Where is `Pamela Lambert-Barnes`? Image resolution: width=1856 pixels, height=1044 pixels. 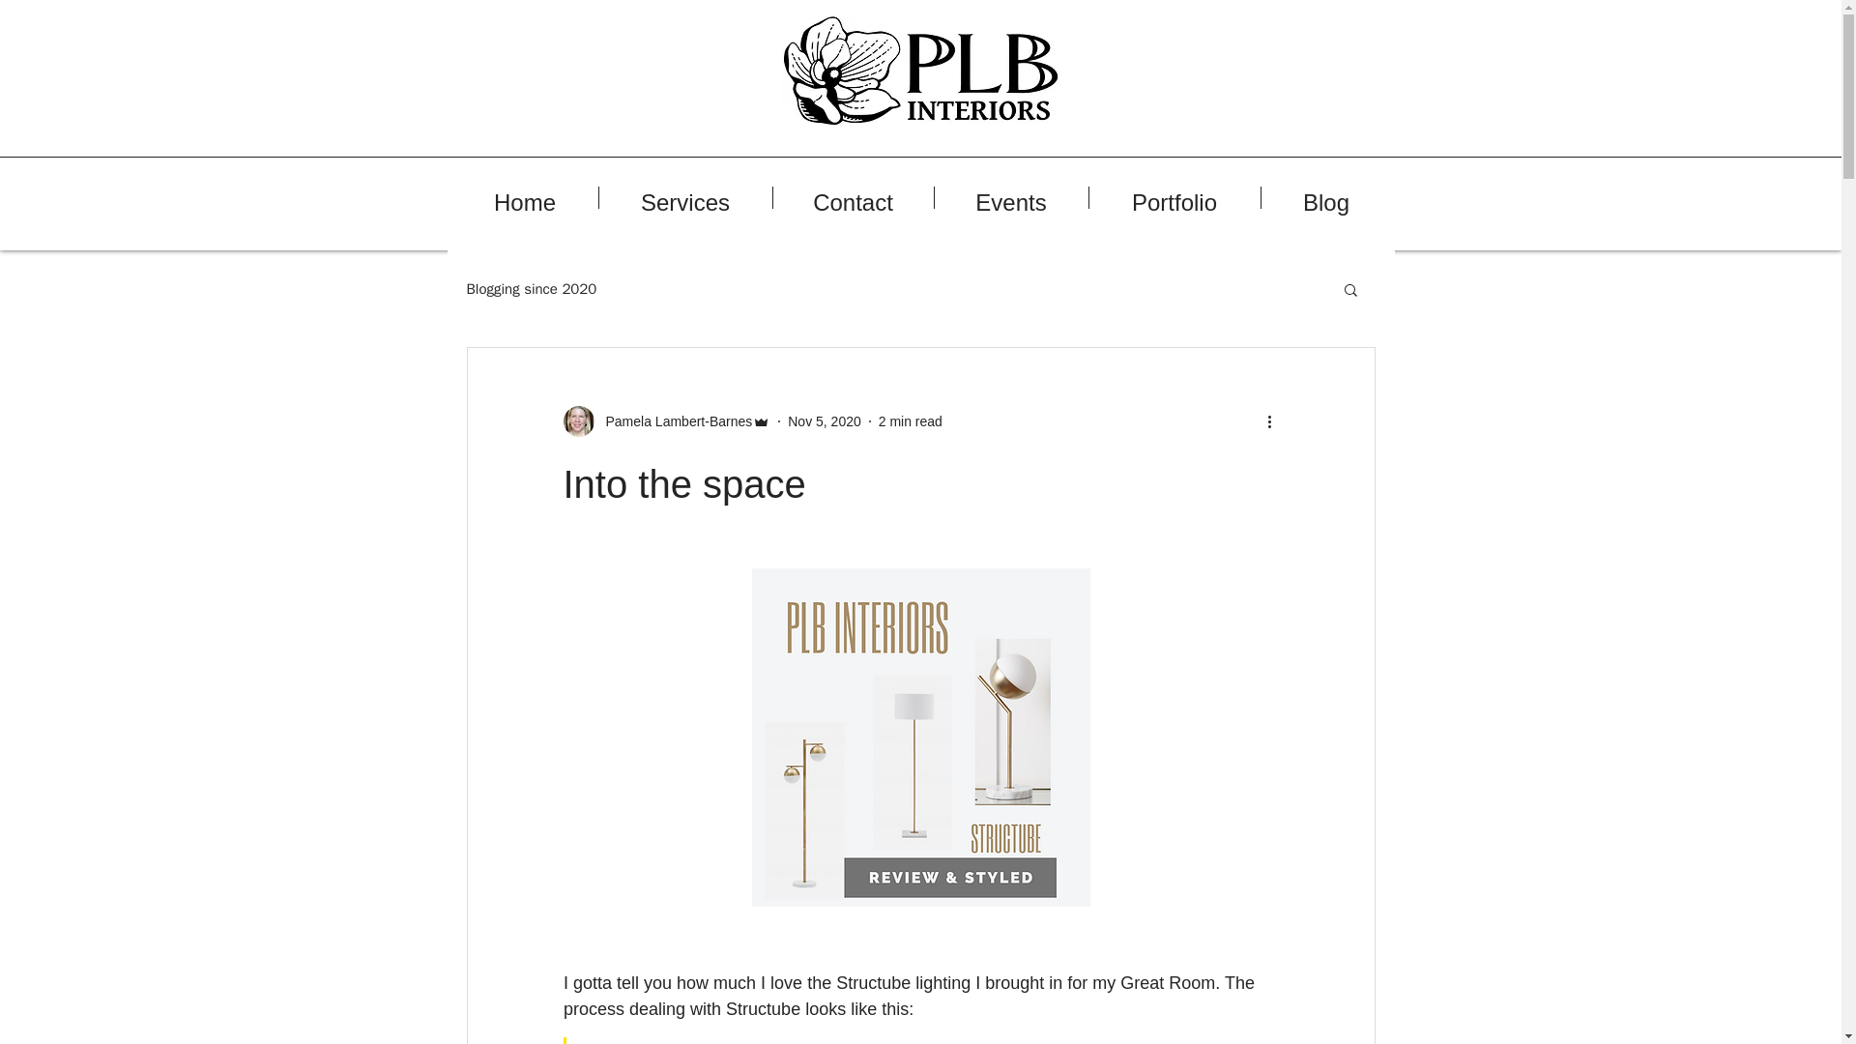
Pamela Lambert-Barnes is located at coordinates (673, 421).